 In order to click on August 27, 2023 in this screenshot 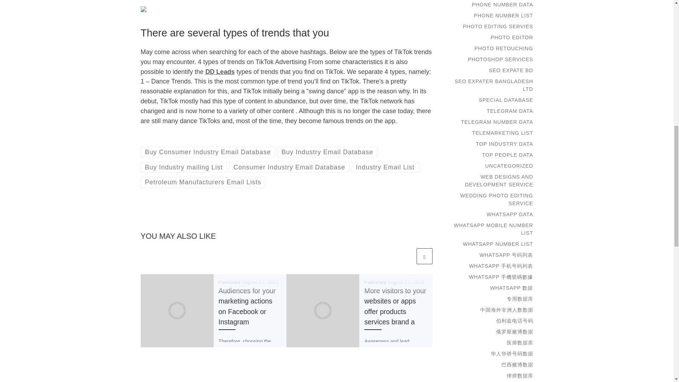, I will do `click(406, 282)`.